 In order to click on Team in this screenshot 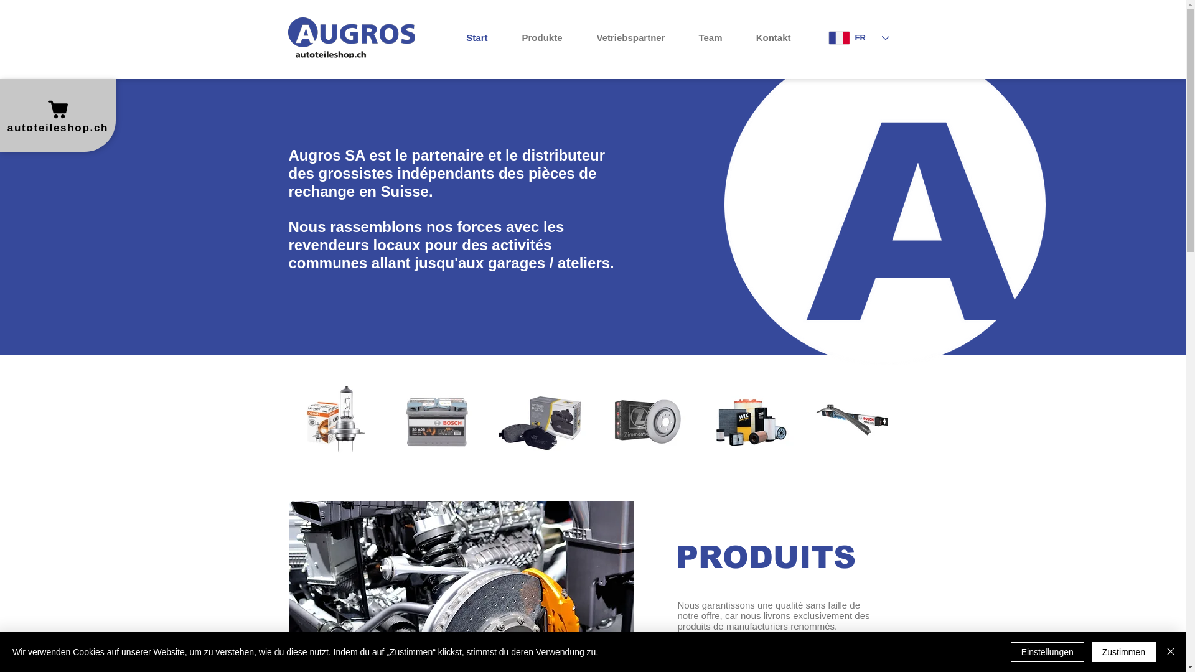, I will do `click(703, 38)`.